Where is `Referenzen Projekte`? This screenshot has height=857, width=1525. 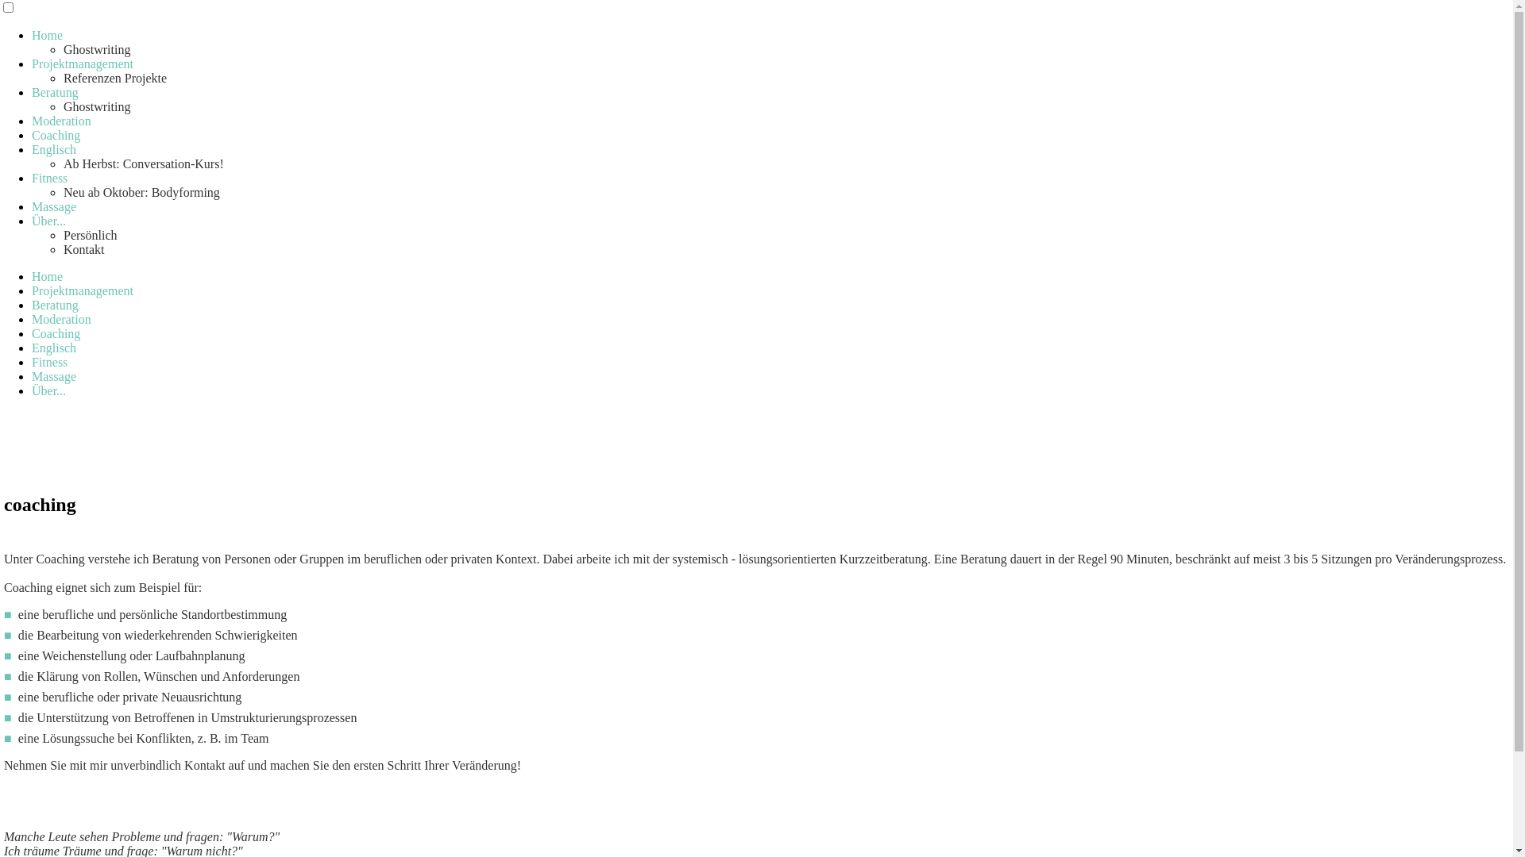
Referenzen Projekte is located at coordinates (115, 78).